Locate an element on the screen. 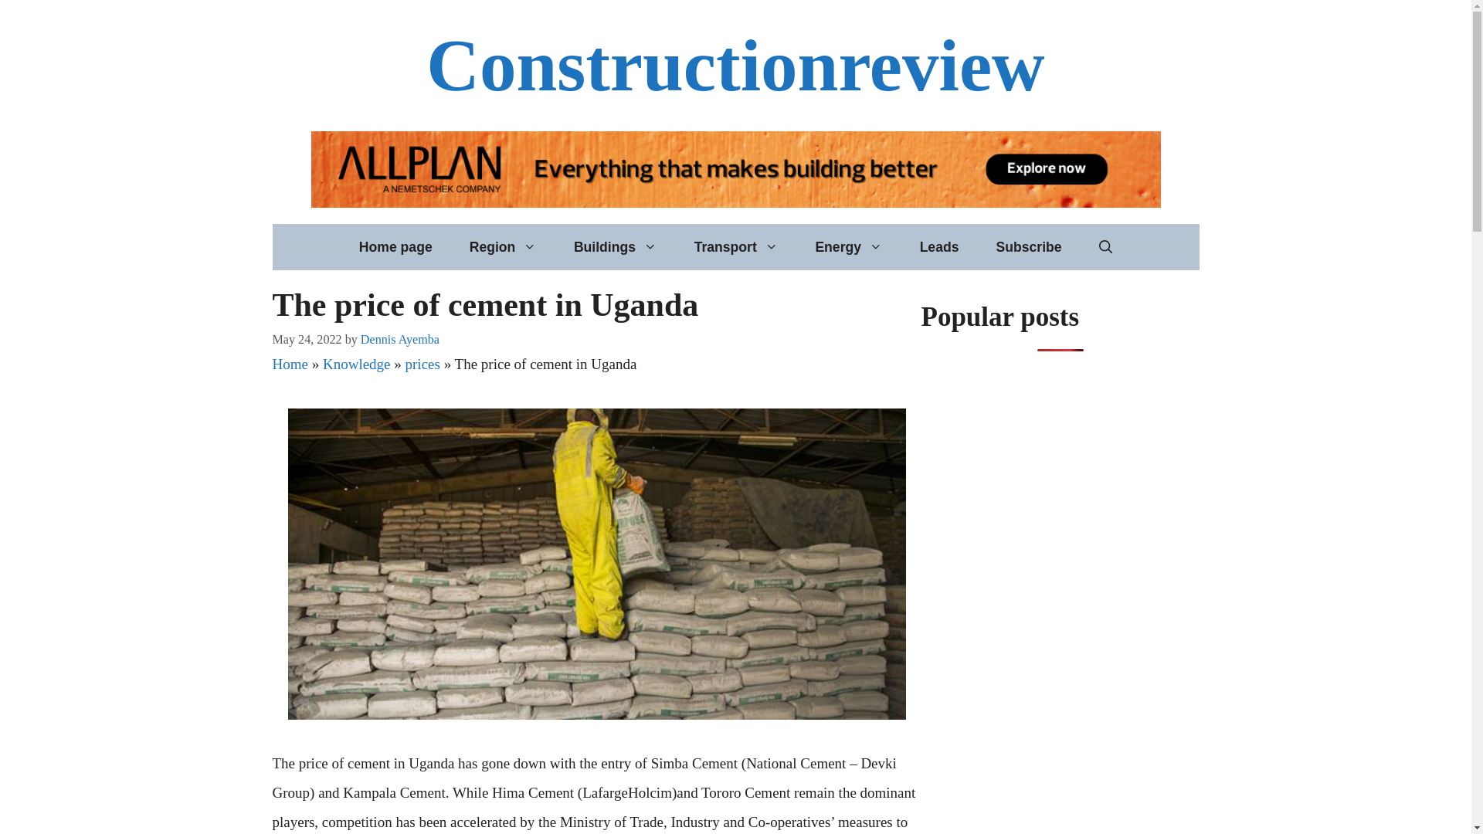  Leads is located at coordinates (939, 247).